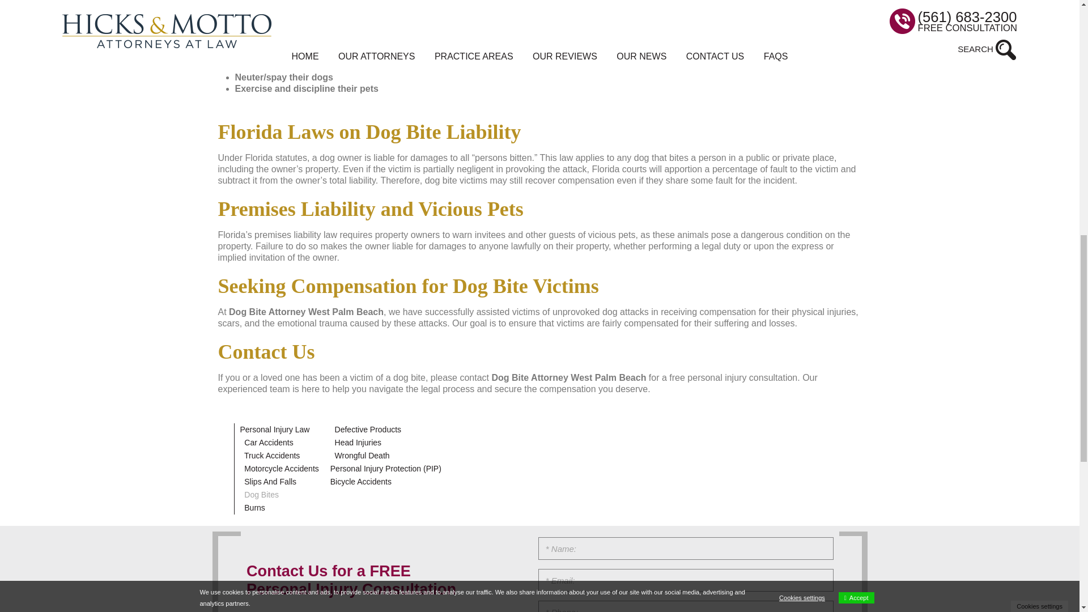 This screenshot has height=612, width=1088. What do you see at coordinates (358, 443) in the screenshot?
I see `Head Injuries` at bounding box center [358, 443].